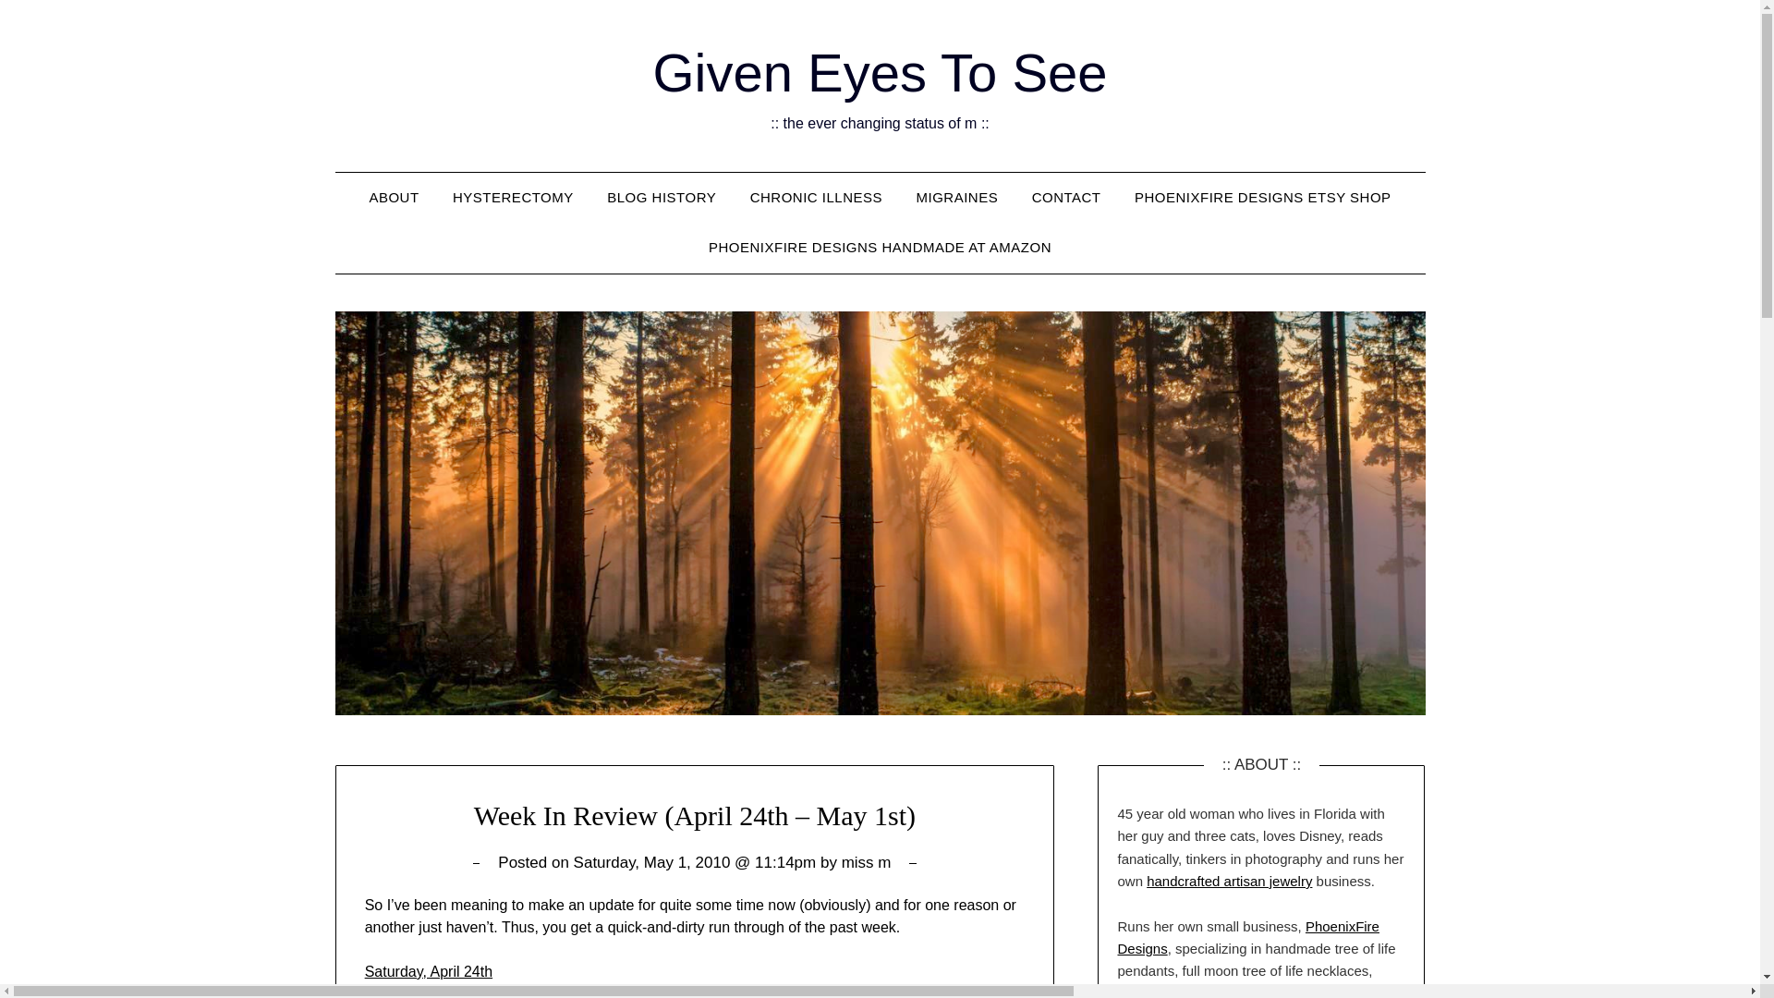 The height and width of the screenshot is (998, 1774). What do you see at coordinates (514, 197) in the screenshot?
I see `HYSTERECTOMY` at bounding box center [514, 197].